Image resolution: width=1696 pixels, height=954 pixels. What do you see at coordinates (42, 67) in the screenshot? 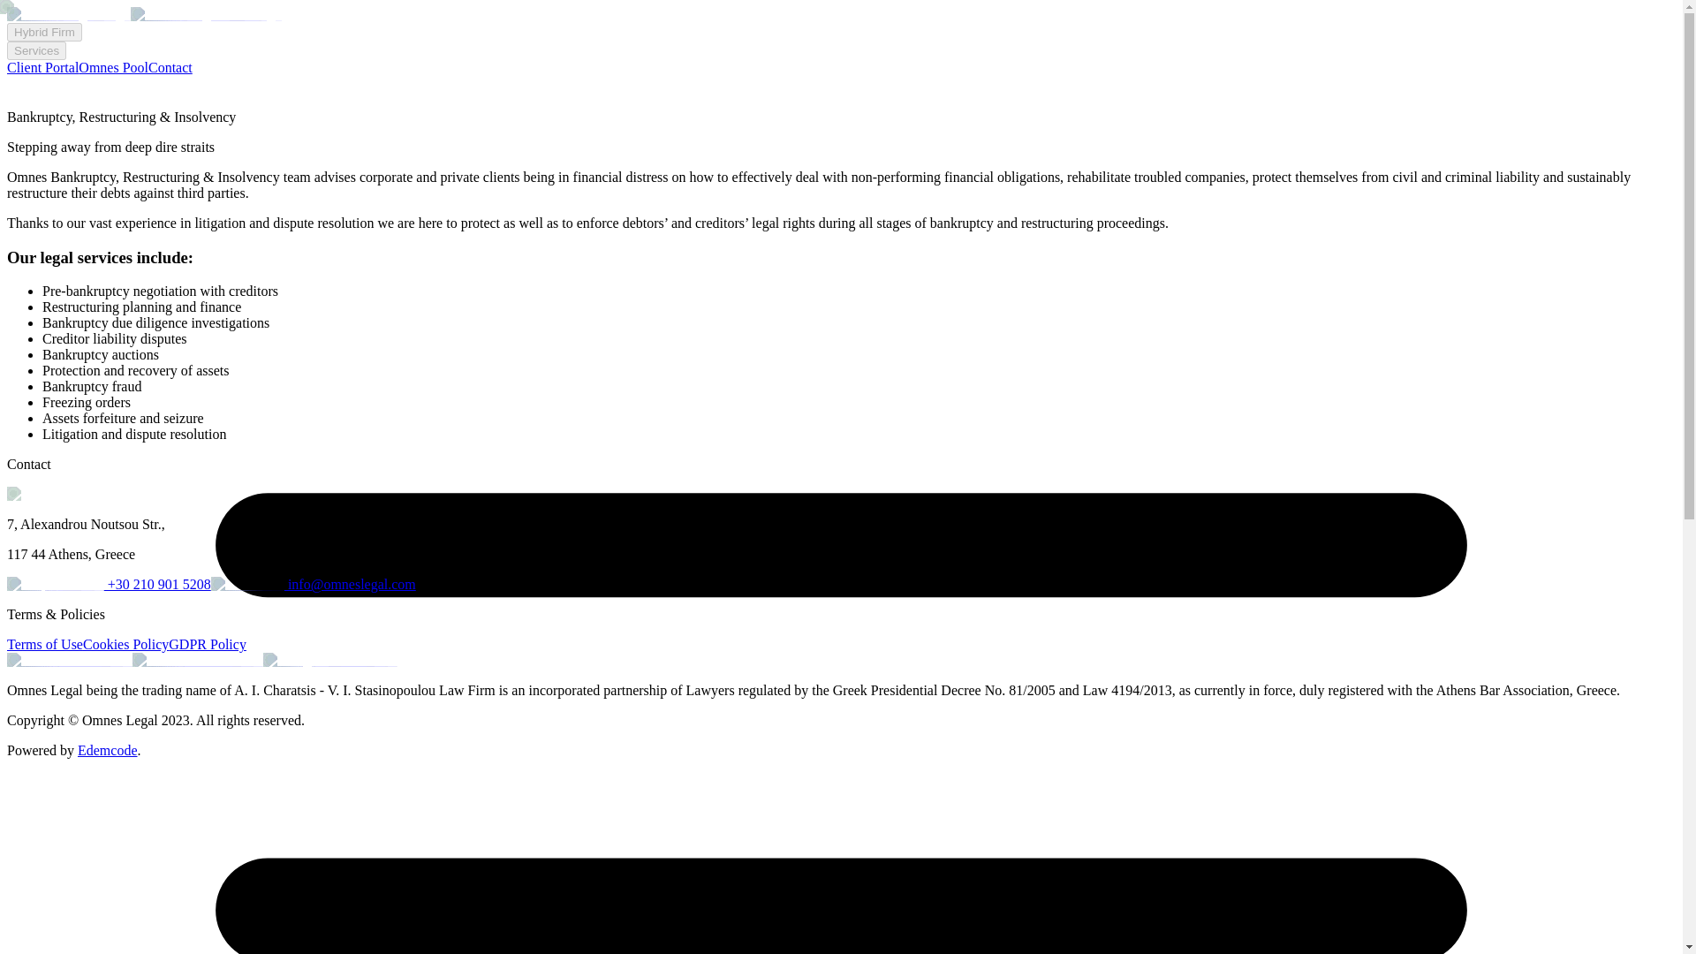
I see `Client Portal` at bounding box center [42, 67].